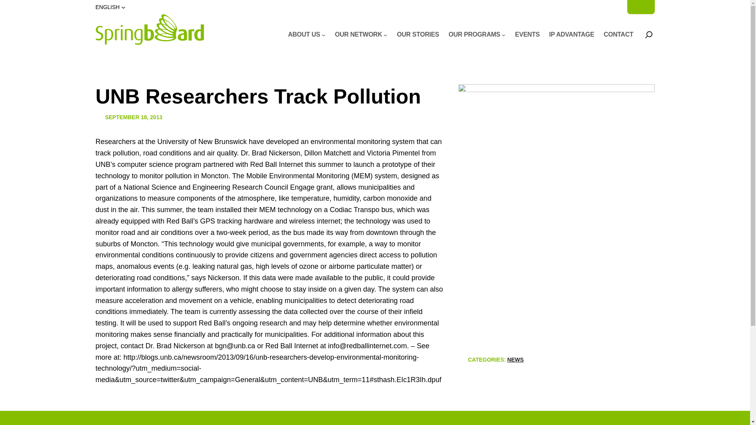 The image size is (756, 425). I want to click on EVENTS, so click(527, 35).